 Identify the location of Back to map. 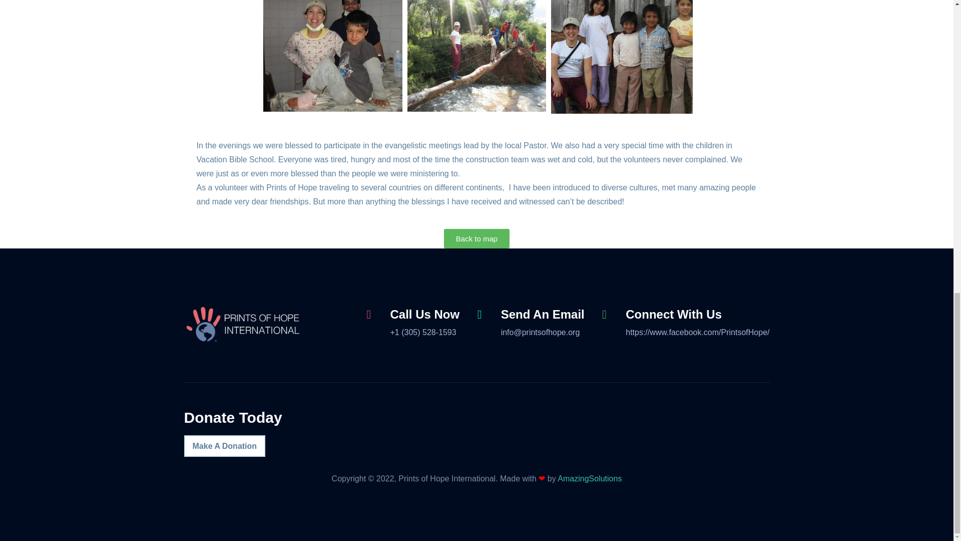
(476, 238).